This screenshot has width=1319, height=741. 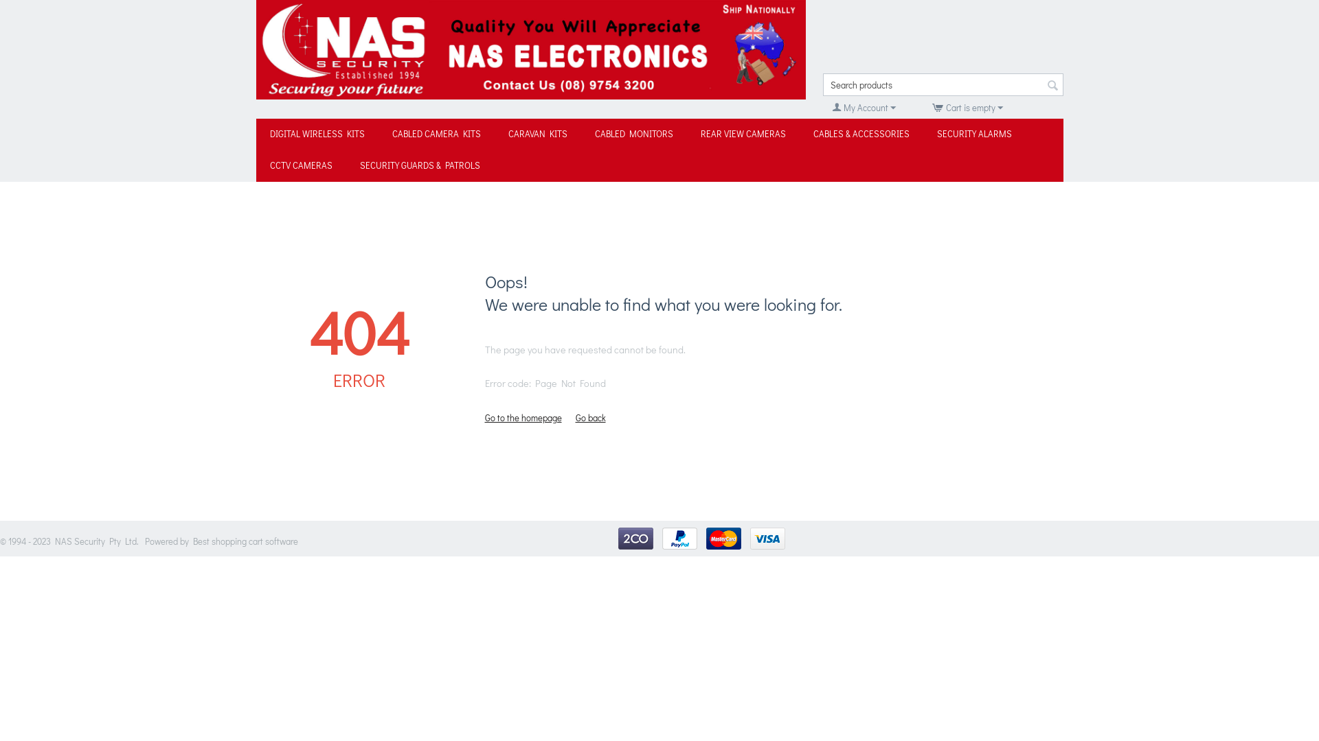 I want to click on CABLED MONITORS, so click(x=634, y=134).